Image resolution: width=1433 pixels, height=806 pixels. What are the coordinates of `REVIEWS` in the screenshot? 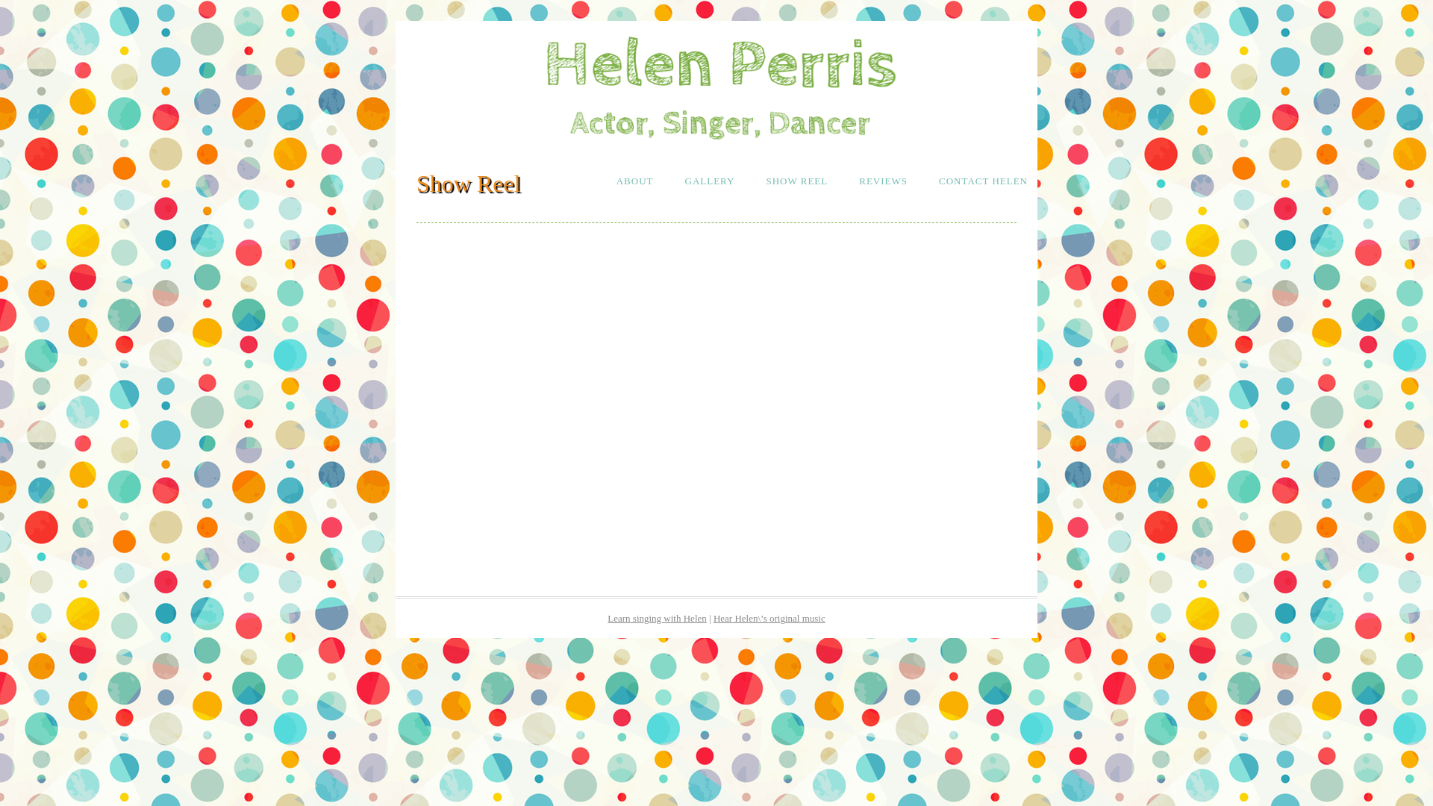 It's located at (884, 181).